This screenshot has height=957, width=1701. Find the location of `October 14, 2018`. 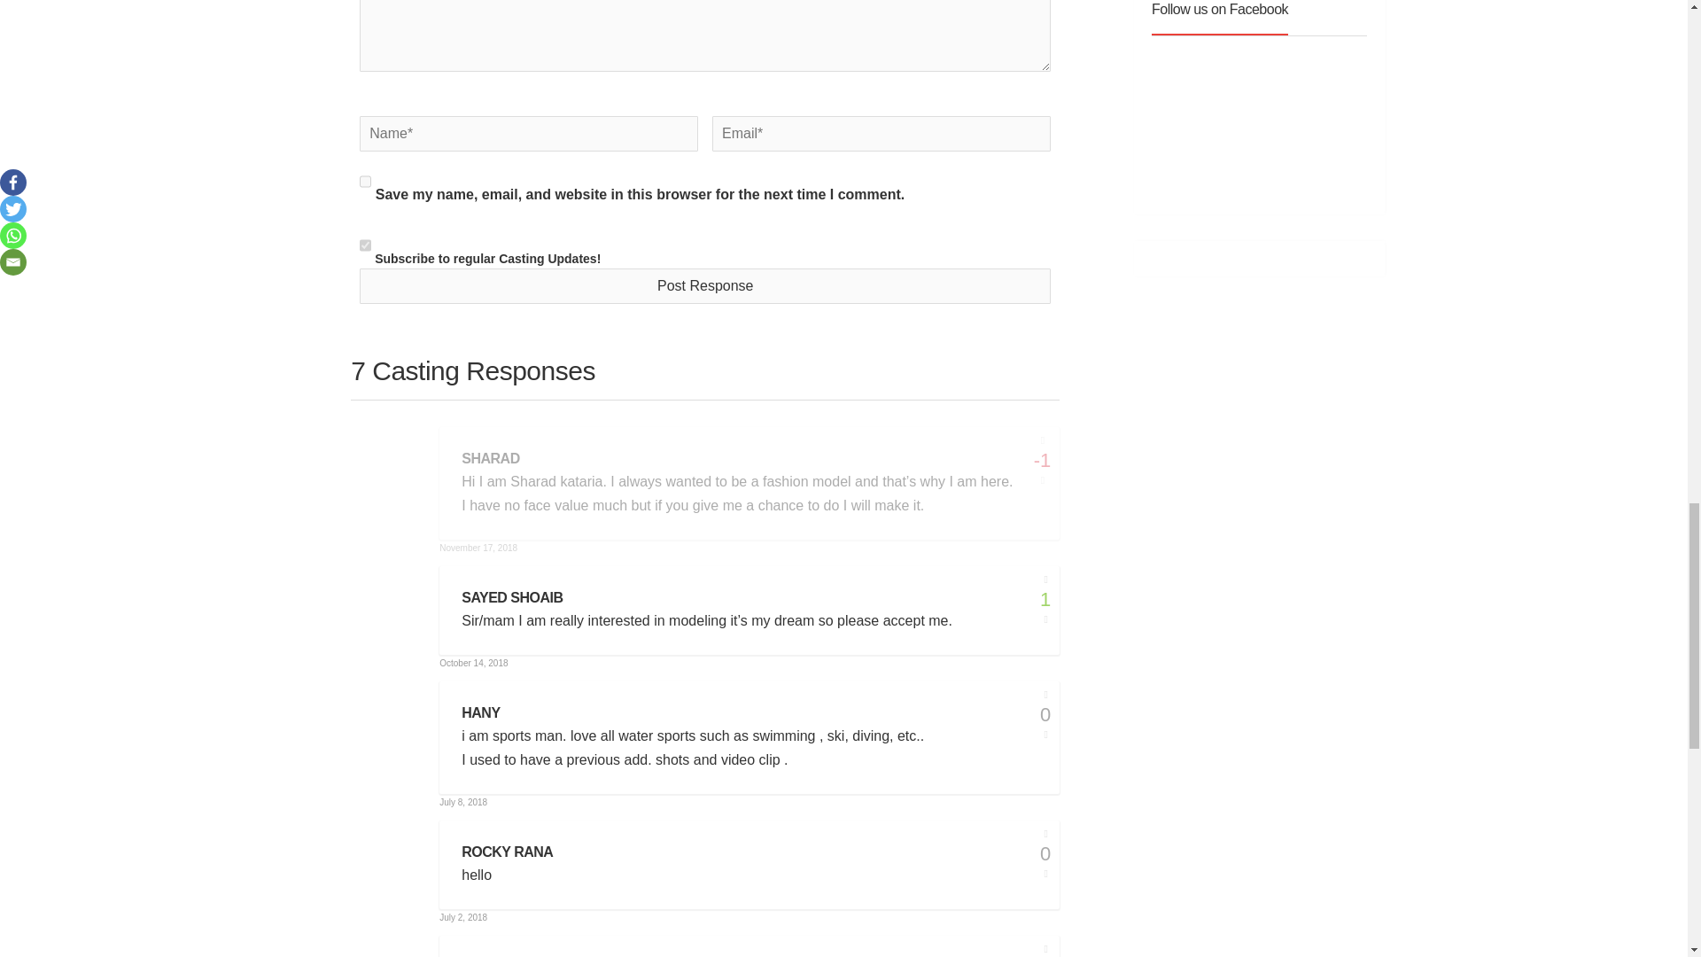

October 14, 2018 is located at coordinates (473, 663).